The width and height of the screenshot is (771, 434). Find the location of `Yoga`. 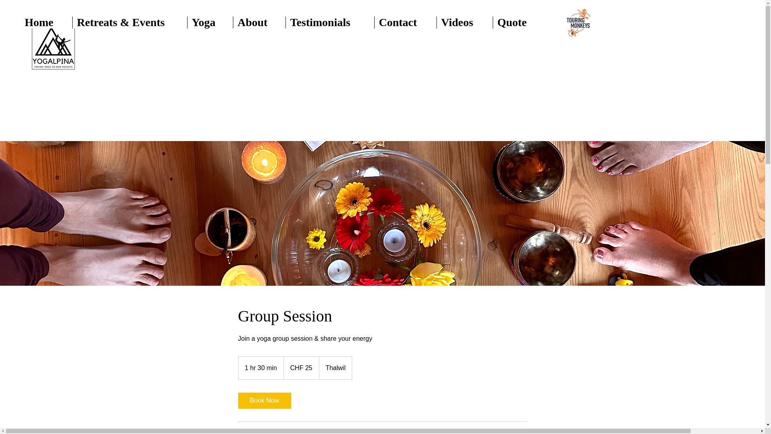

Yoga is located at coordinates (210, 23).